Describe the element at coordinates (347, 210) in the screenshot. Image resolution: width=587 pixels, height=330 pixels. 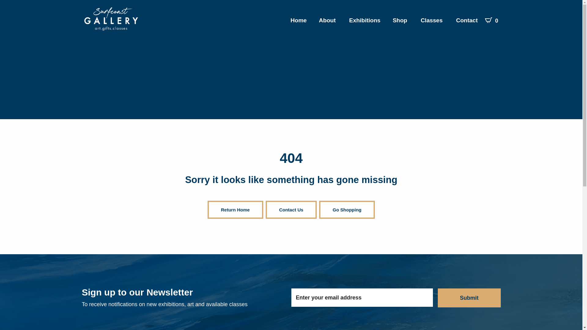
I see `Go Shopping` at that location.